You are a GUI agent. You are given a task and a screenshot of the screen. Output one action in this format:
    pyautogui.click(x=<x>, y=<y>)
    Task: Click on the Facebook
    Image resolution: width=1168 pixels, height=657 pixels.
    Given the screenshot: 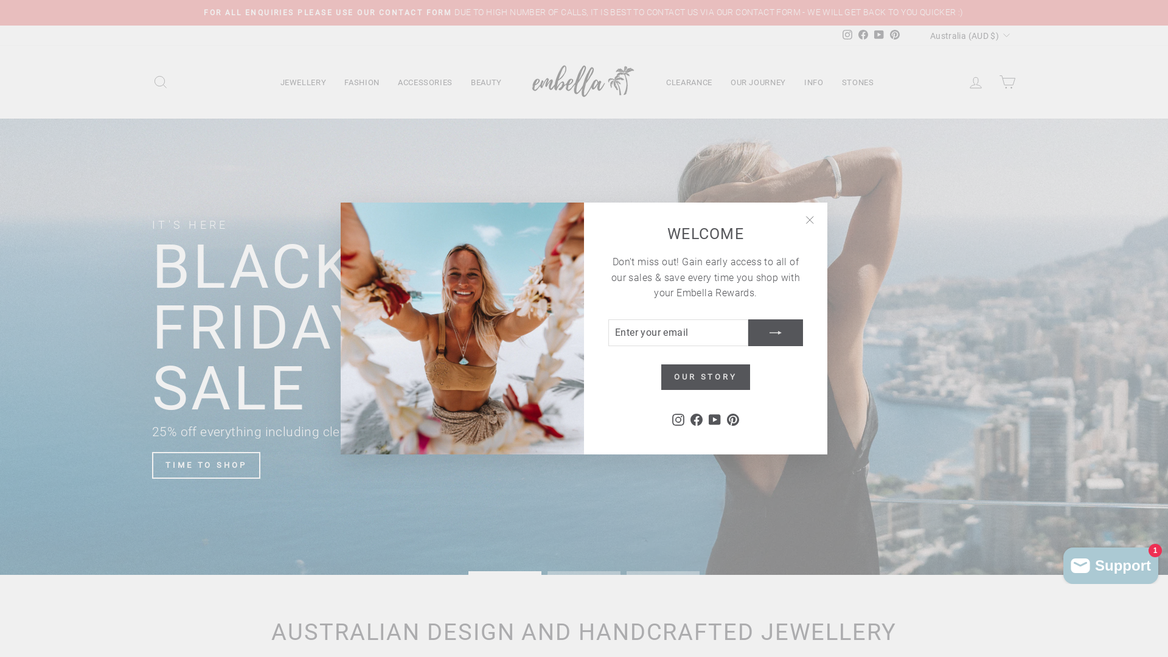 What is the action you would take?
    pyautogui.click(x=863, y=36)
    